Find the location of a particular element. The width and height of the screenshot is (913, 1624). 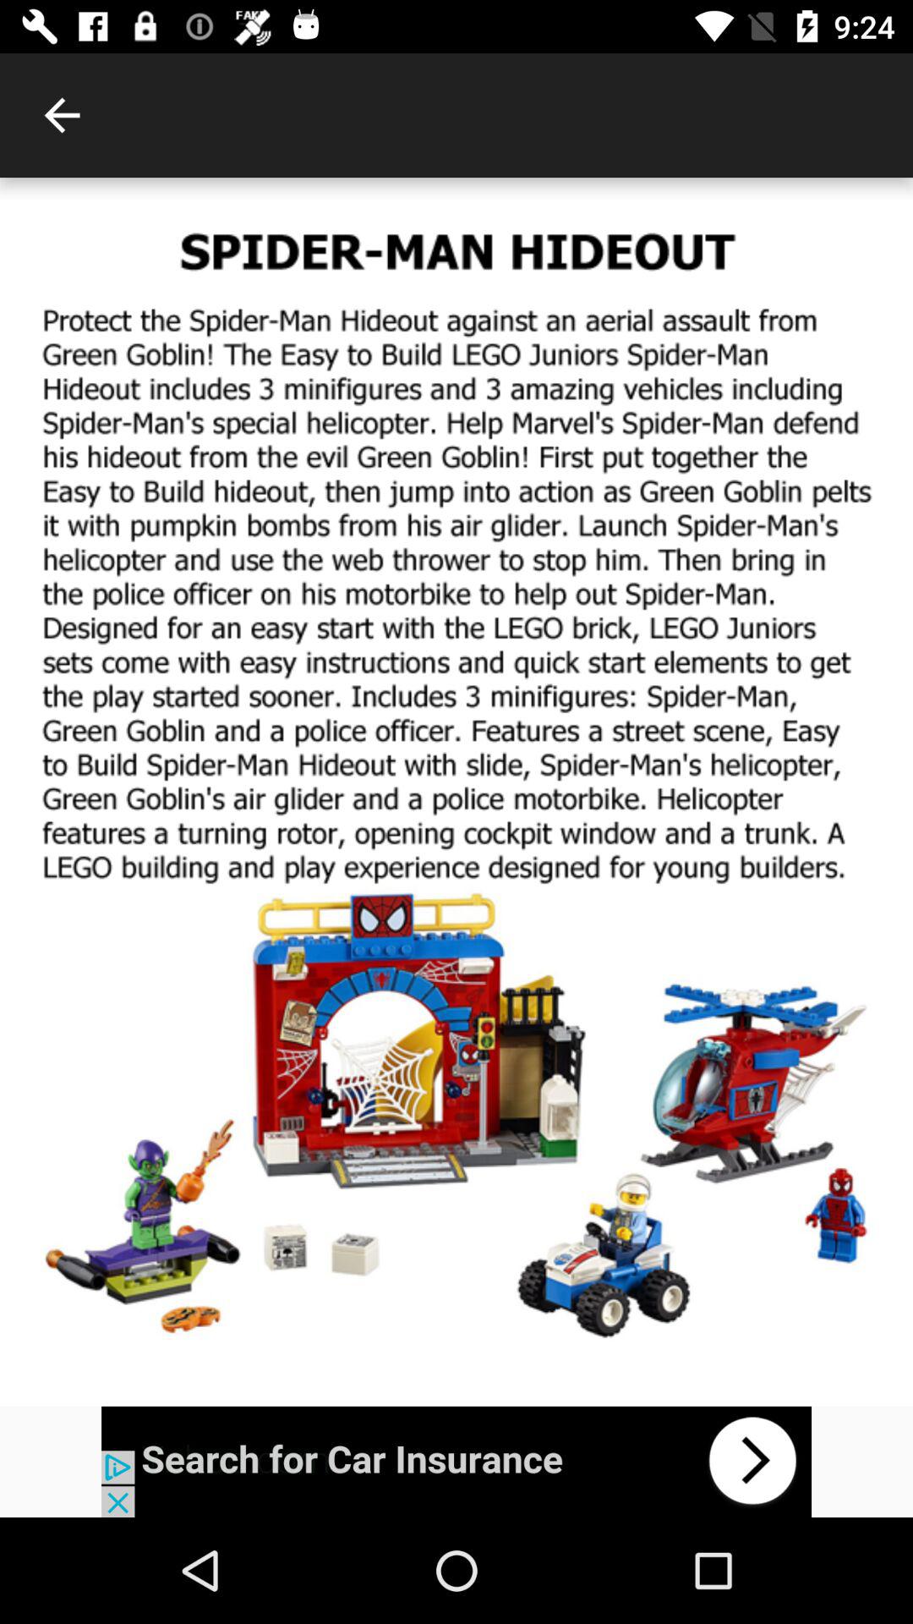

search is located at coordinates (456, 1462).